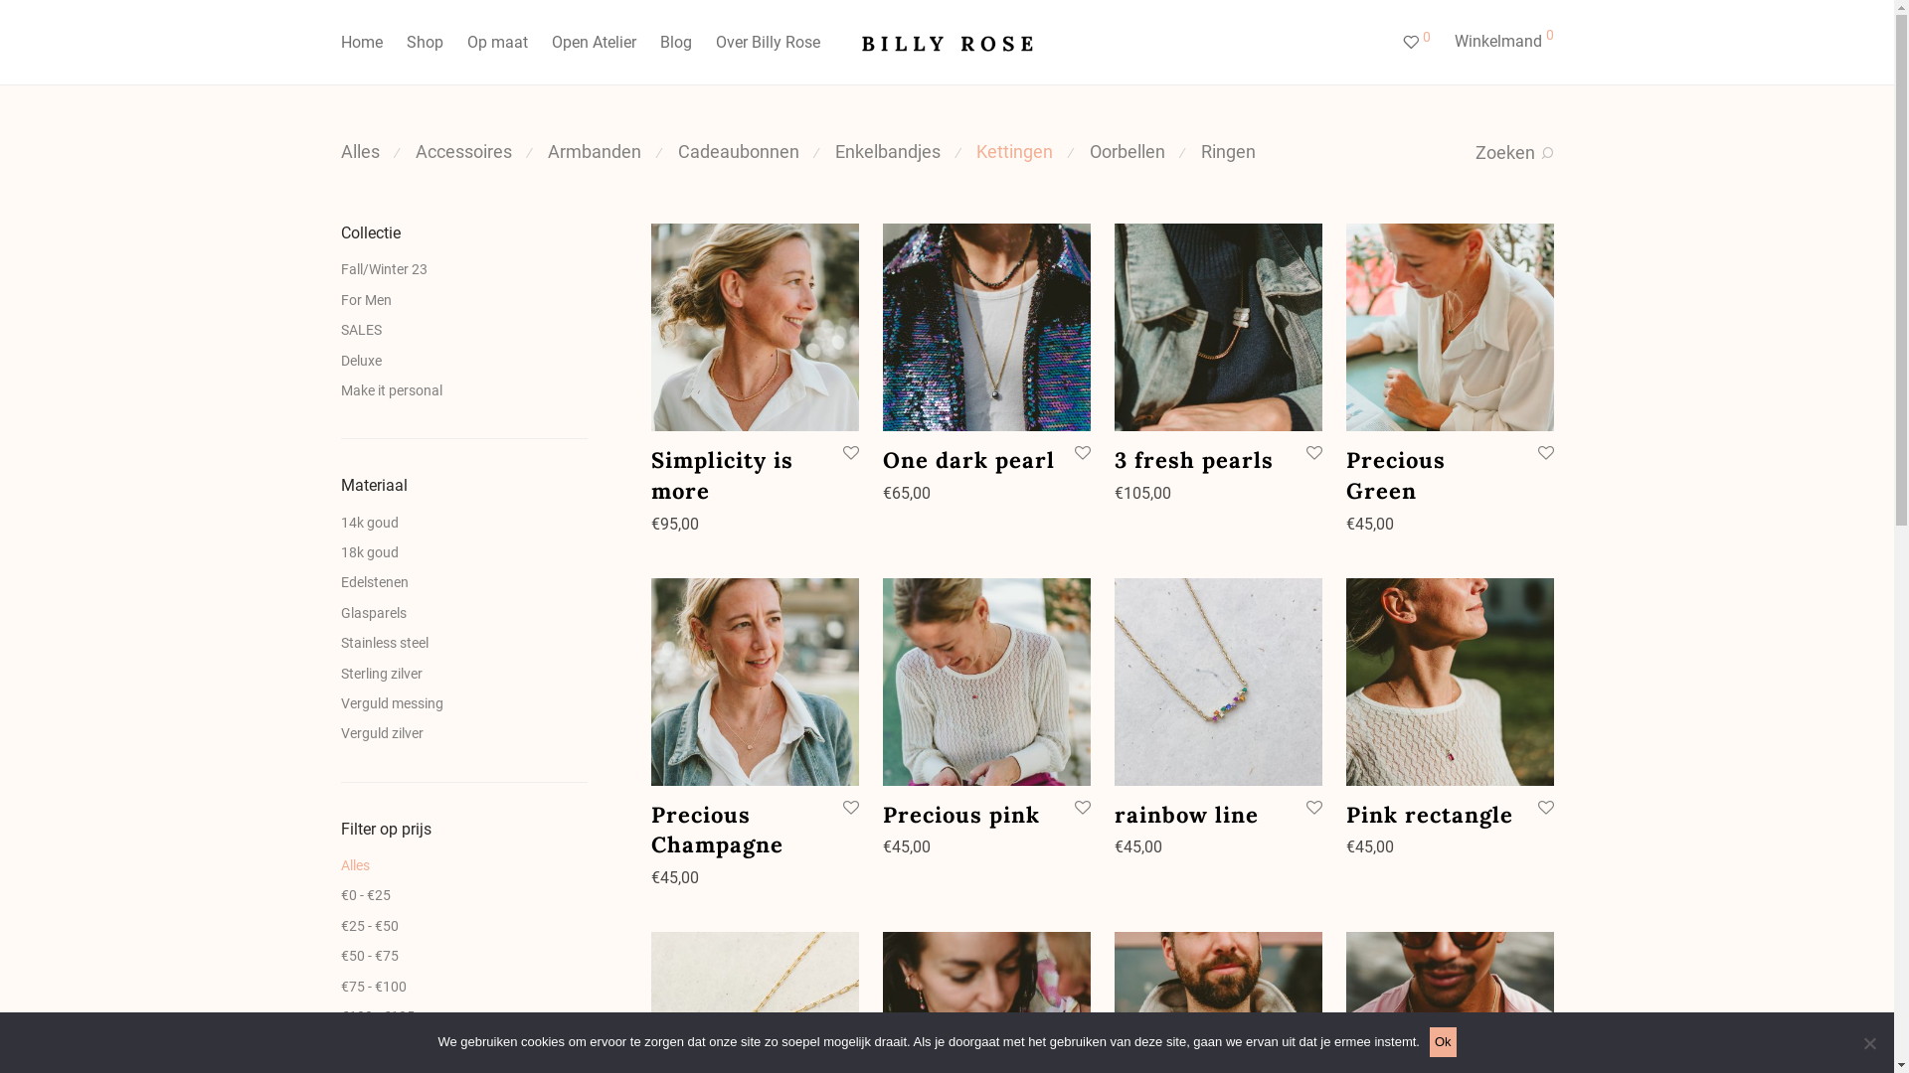  Describe the element at coordinates (1869, 1043) in the screenshot. I see `No` at that location.